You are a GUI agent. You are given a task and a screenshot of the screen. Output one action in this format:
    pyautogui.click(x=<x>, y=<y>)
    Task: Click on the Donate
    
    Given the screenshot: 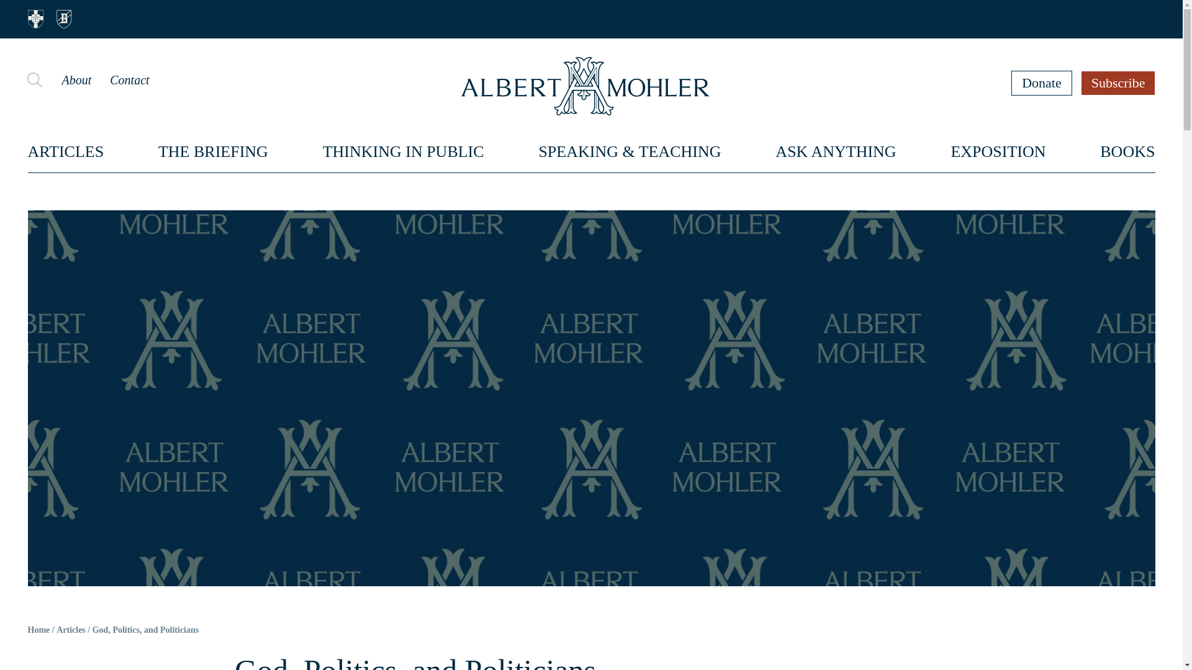 What is the action you would take?
    pyautogui.click(x=1042, y=83)
    